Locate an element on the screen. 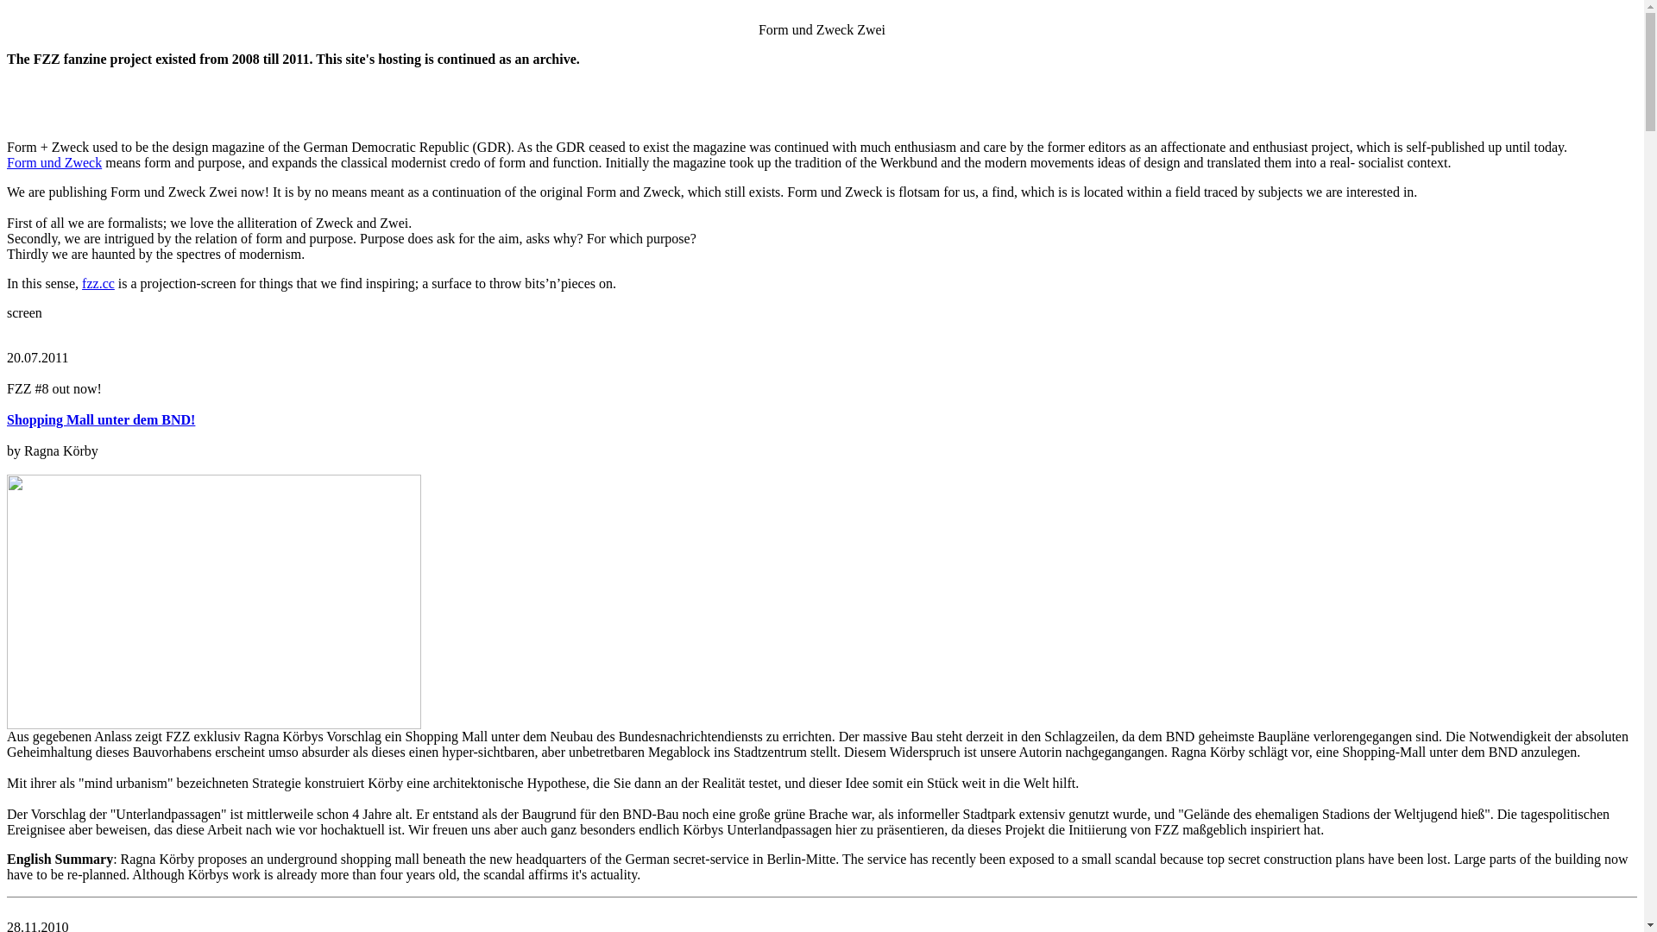  fzz.cc is located at coordinates (98, 283).